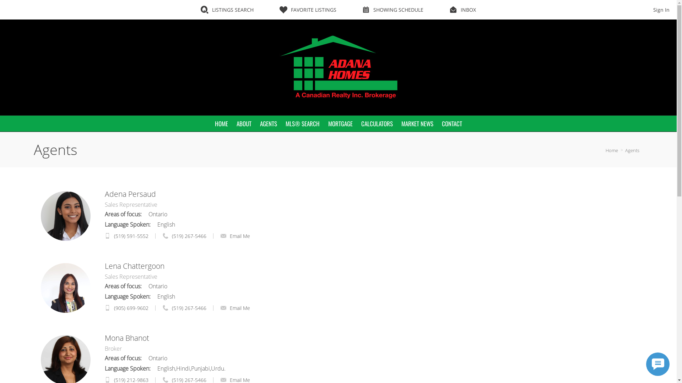  I want to click on FAVORITE LISTINGS, so click(308, 10).